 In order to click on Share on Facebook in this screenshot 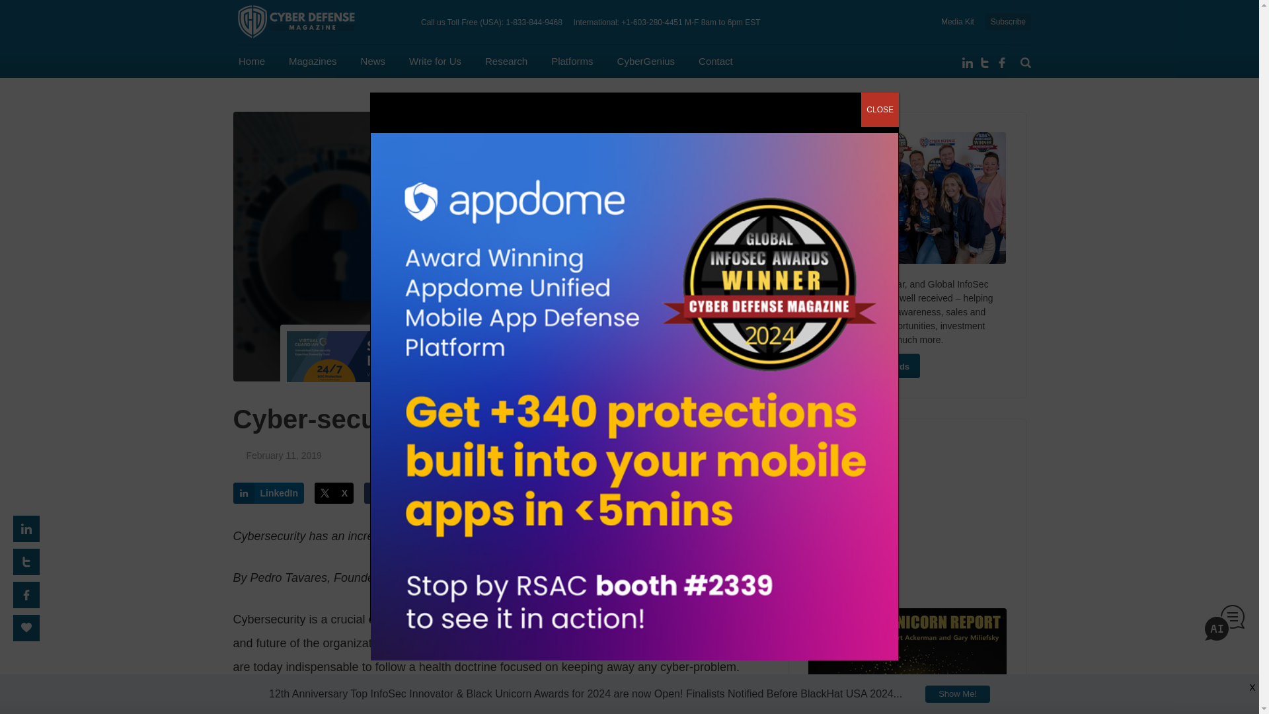, I will do `click(402, 493)`.